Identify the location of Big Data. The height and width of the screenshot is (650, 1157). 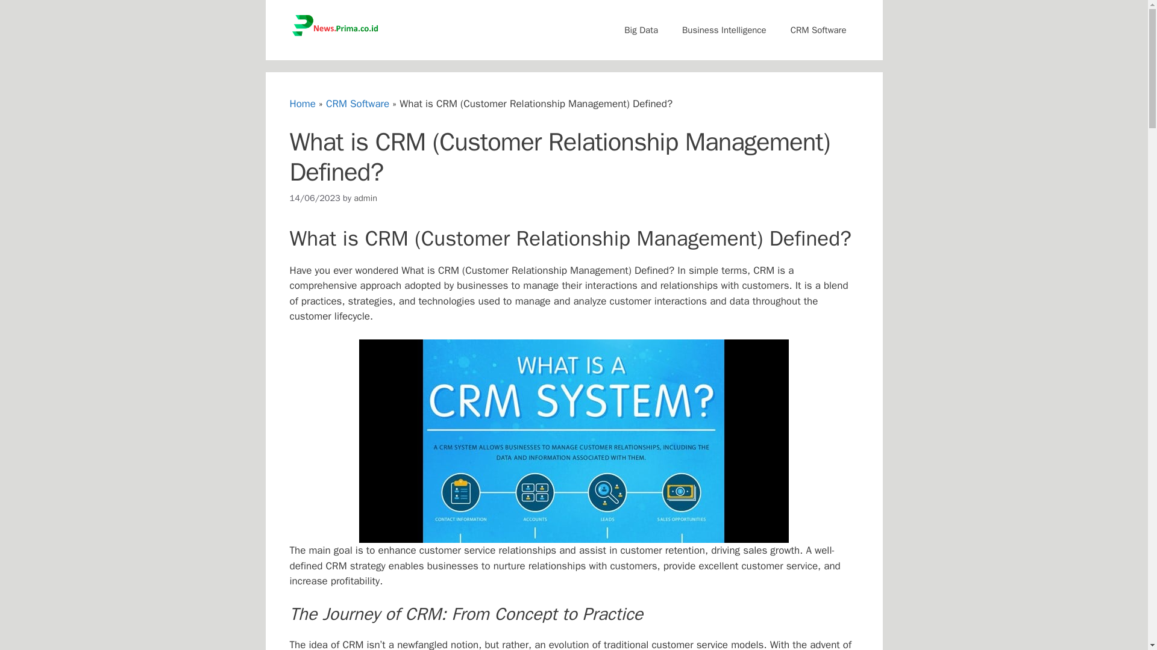
(641, 30).